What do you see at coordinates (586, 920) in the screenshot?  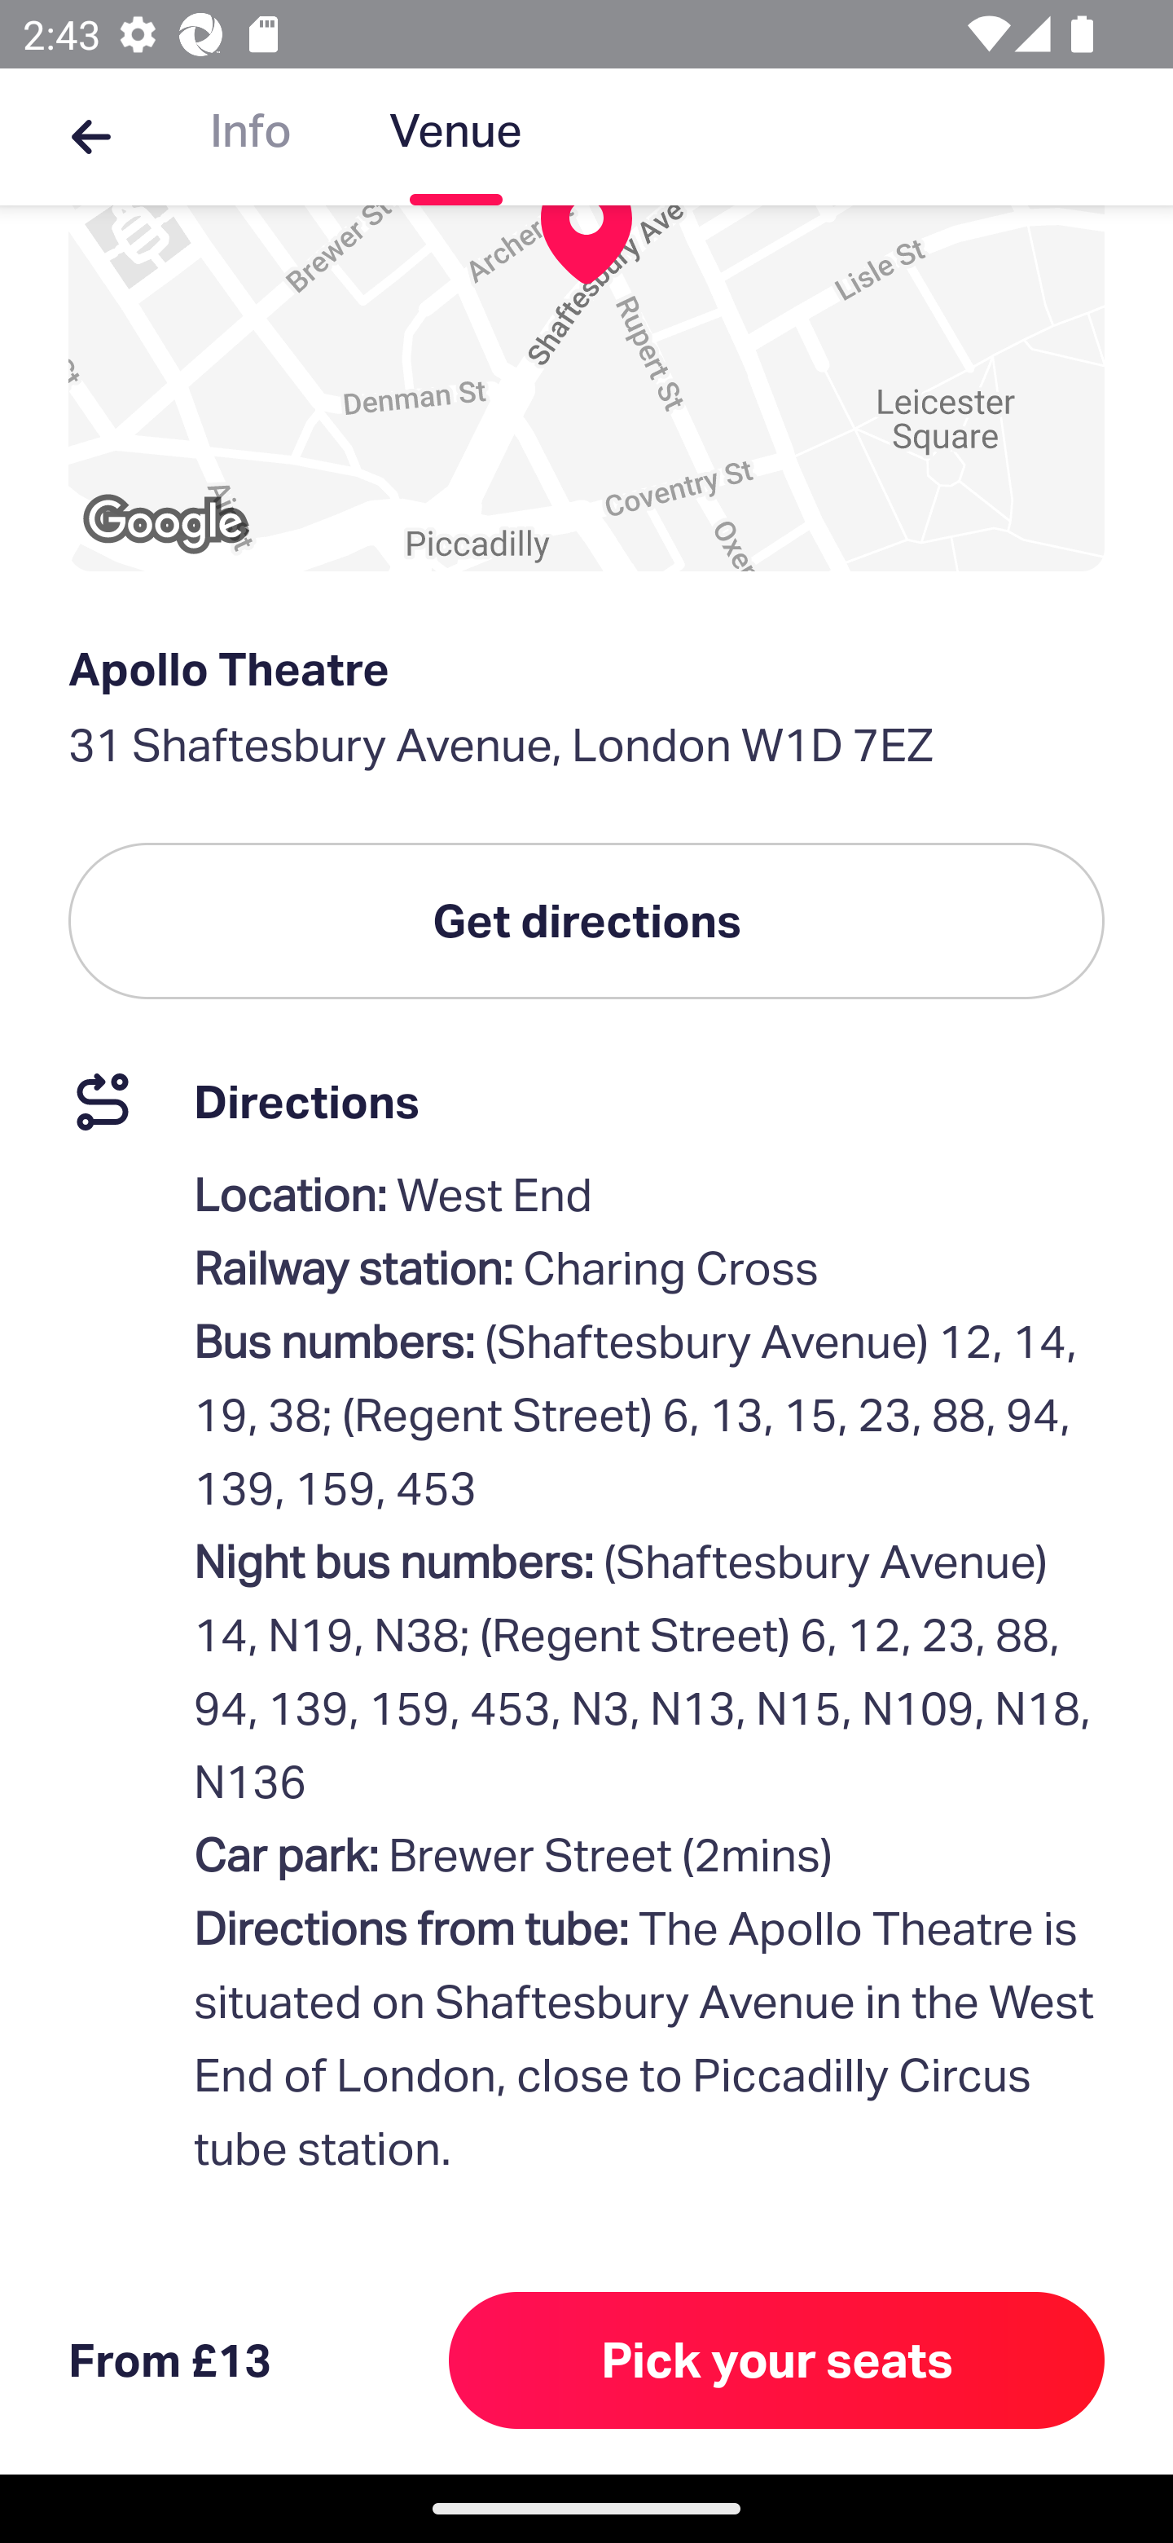 I see `Get directions` at bounding box center [586, 920].